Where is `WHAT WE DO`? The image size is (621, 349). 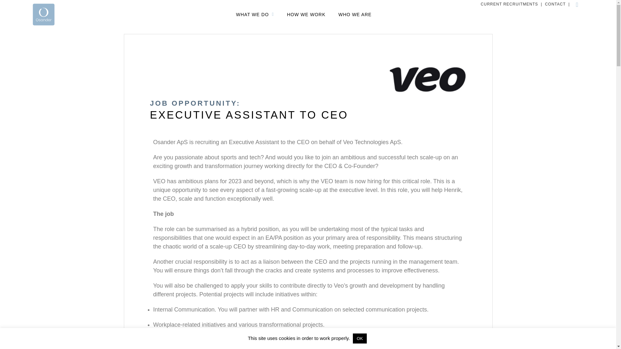 WHAT WE DO is located at coordinates (255, 14).